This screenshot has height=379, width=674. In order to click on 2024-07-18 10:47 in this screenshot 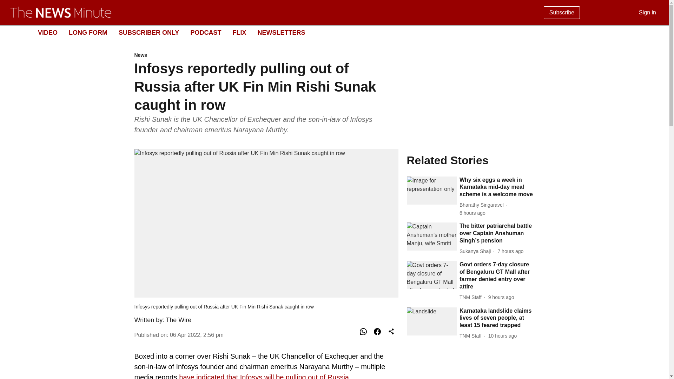, I will do `click(501, 297)`.